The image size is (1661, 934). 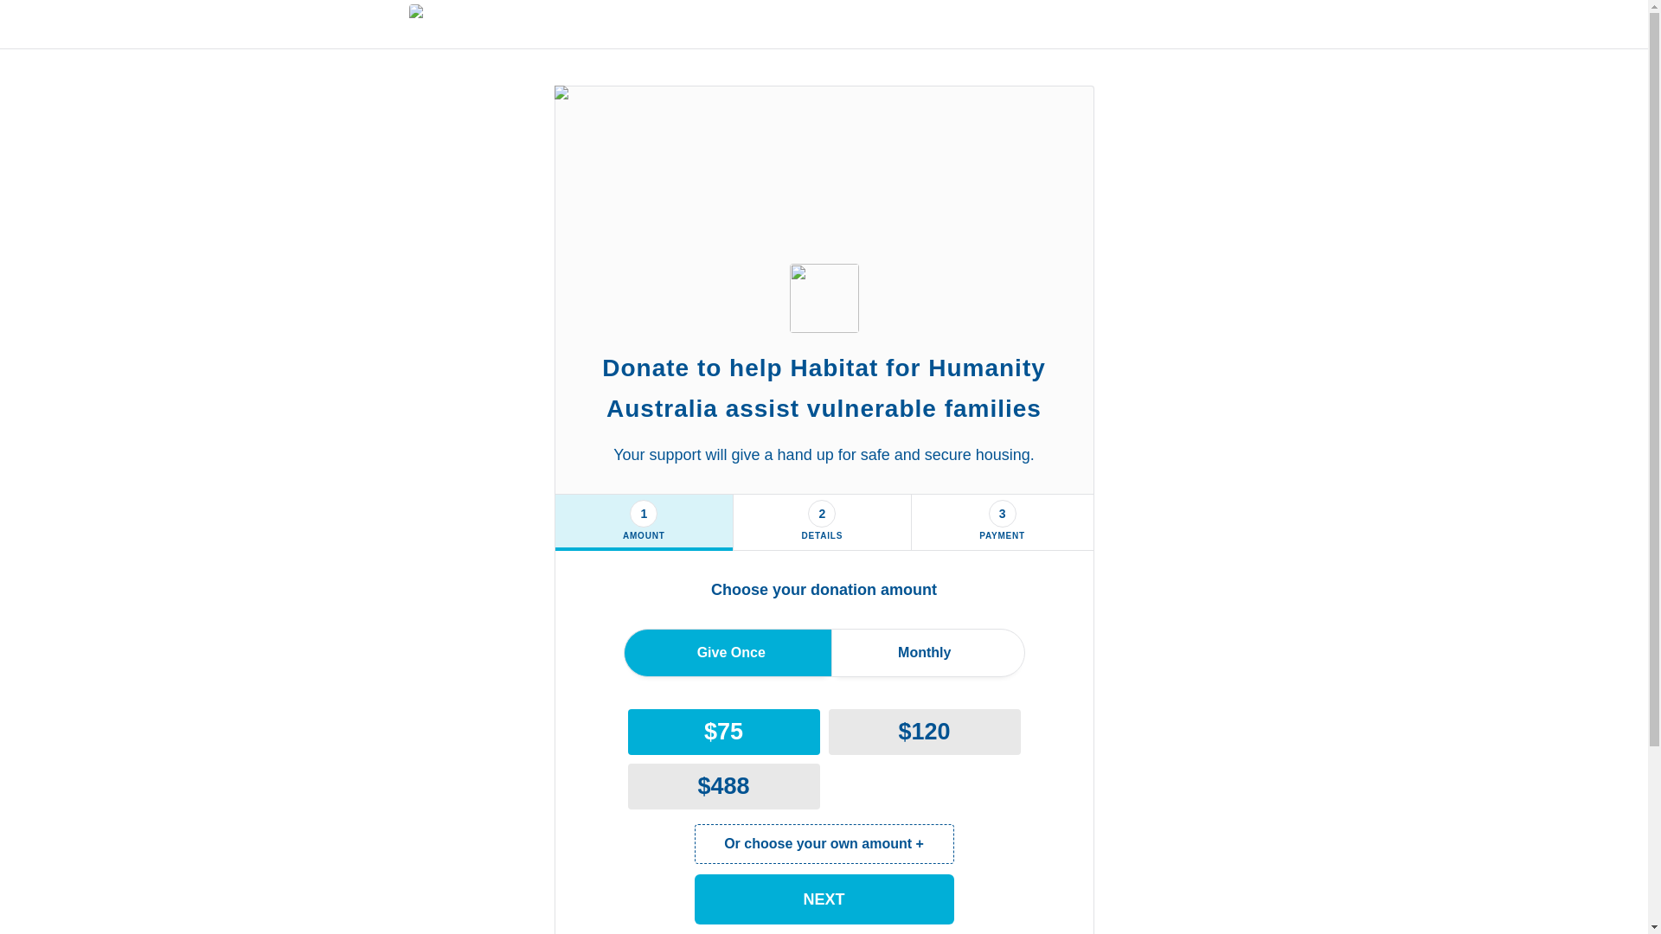 I want to click on 3
PAYMENT, so click(x=1002, y=523).